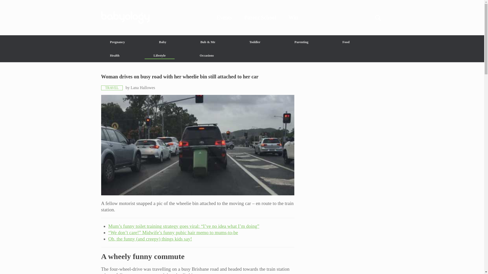 This screenshot has height=274, width=488. I want to click on Baby, so click(162, 42).